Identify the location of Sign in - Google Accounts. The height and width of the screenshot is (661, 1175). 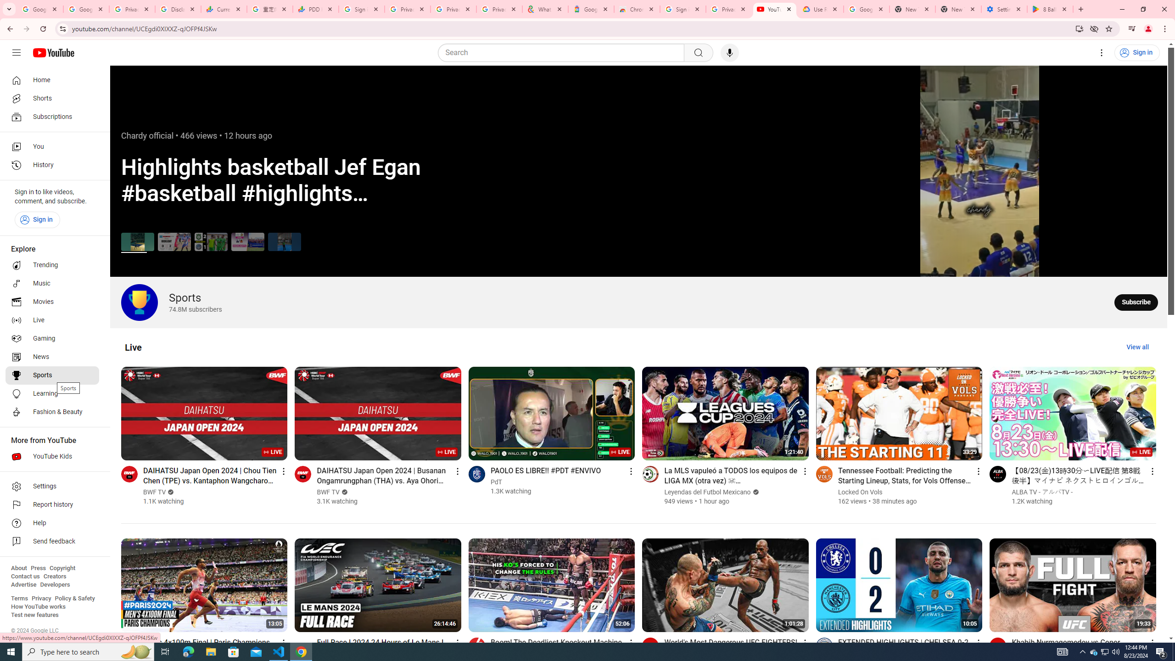
(362, 9).